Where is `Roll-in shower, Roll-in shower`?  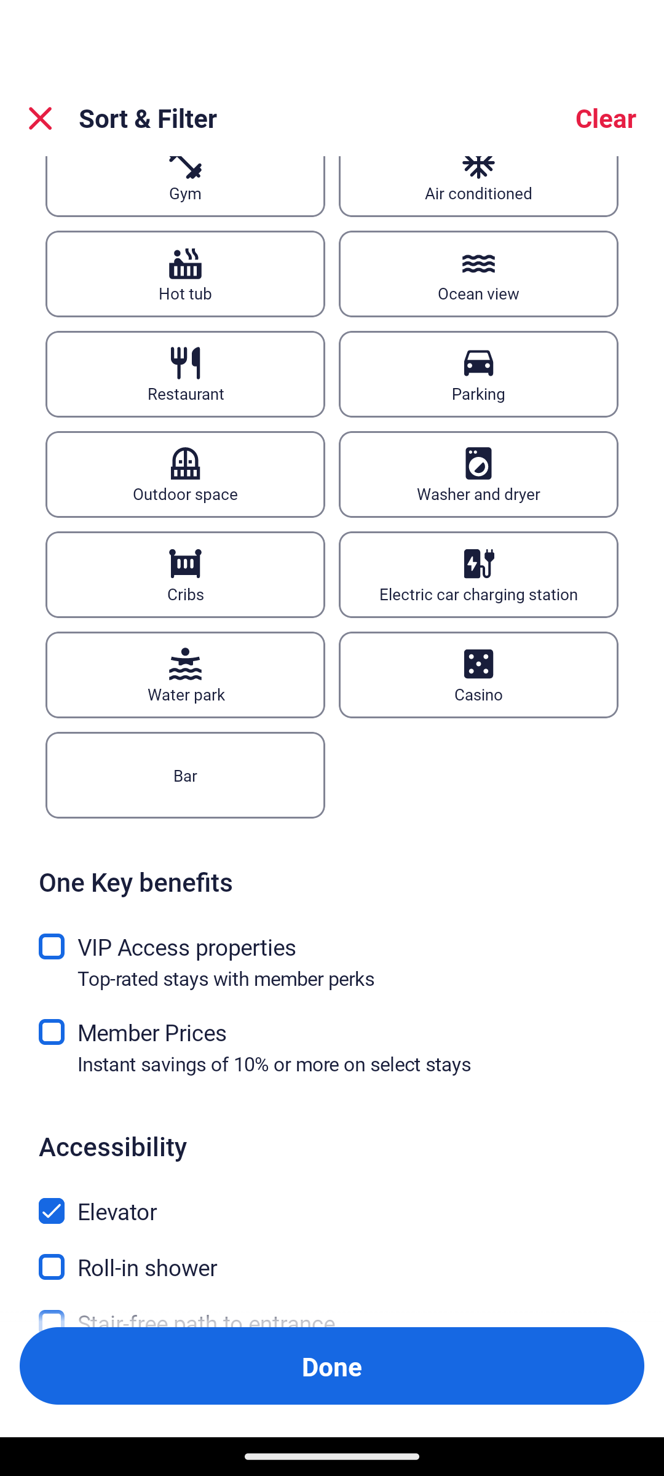 Roll-in shower, Roll-in shower is located at coordinates (332, 1256).